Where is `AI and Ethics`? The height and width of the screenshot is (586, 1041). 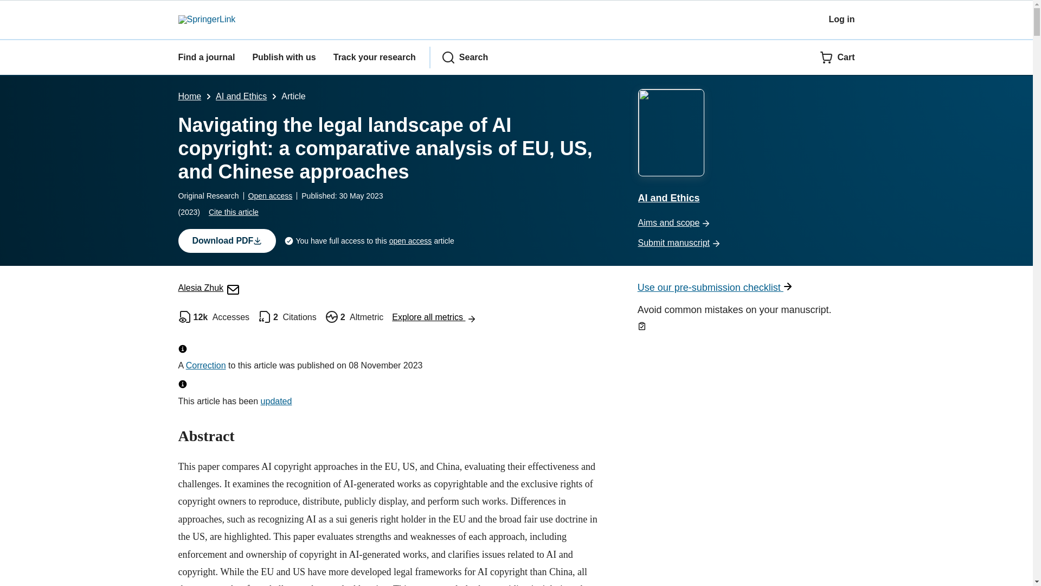
AI and Ethics is located at coordinates (241, 95).